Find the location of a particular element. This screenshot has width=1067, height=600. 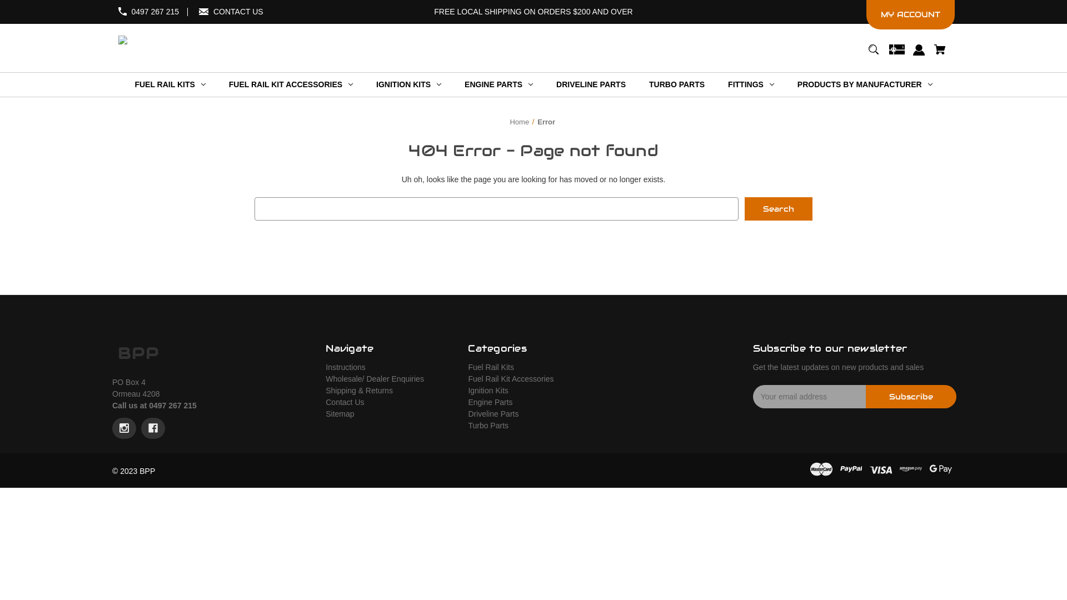

GIFT CARD IMAGE LARGE SQUARE BLACK IMAGE WITH A BOW ONTOP is located at coordinates (897, 54).